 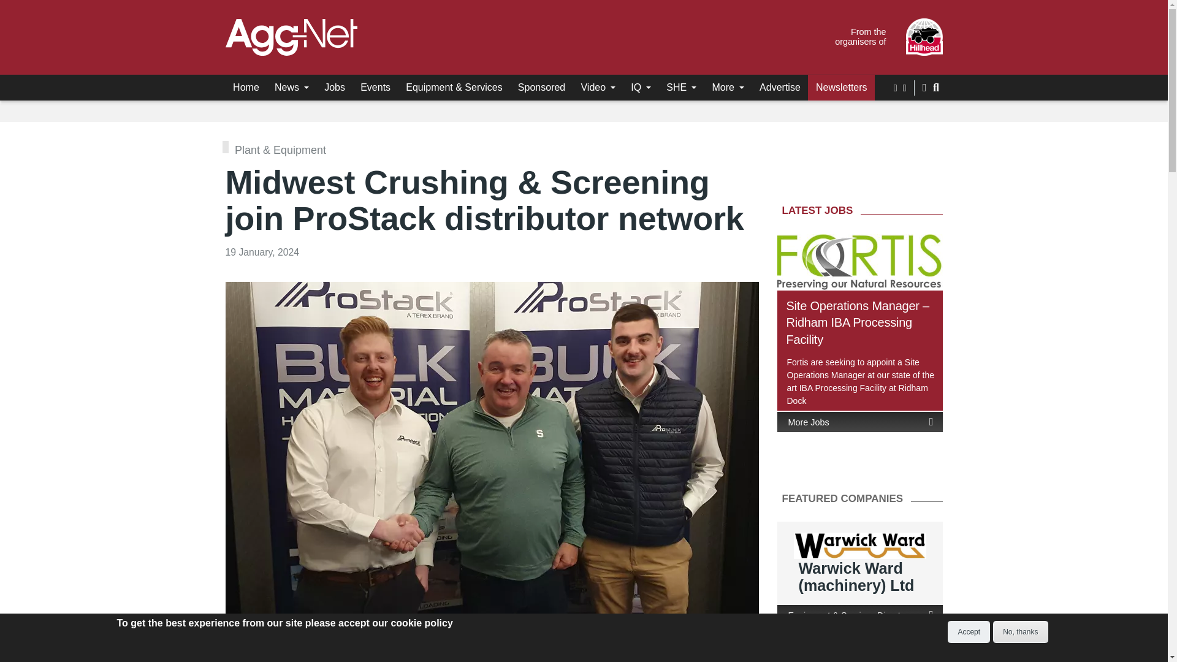 What do you see at coordinates (728, 88) in the screenshot?
I see `More` at bounding box center [728, 88].